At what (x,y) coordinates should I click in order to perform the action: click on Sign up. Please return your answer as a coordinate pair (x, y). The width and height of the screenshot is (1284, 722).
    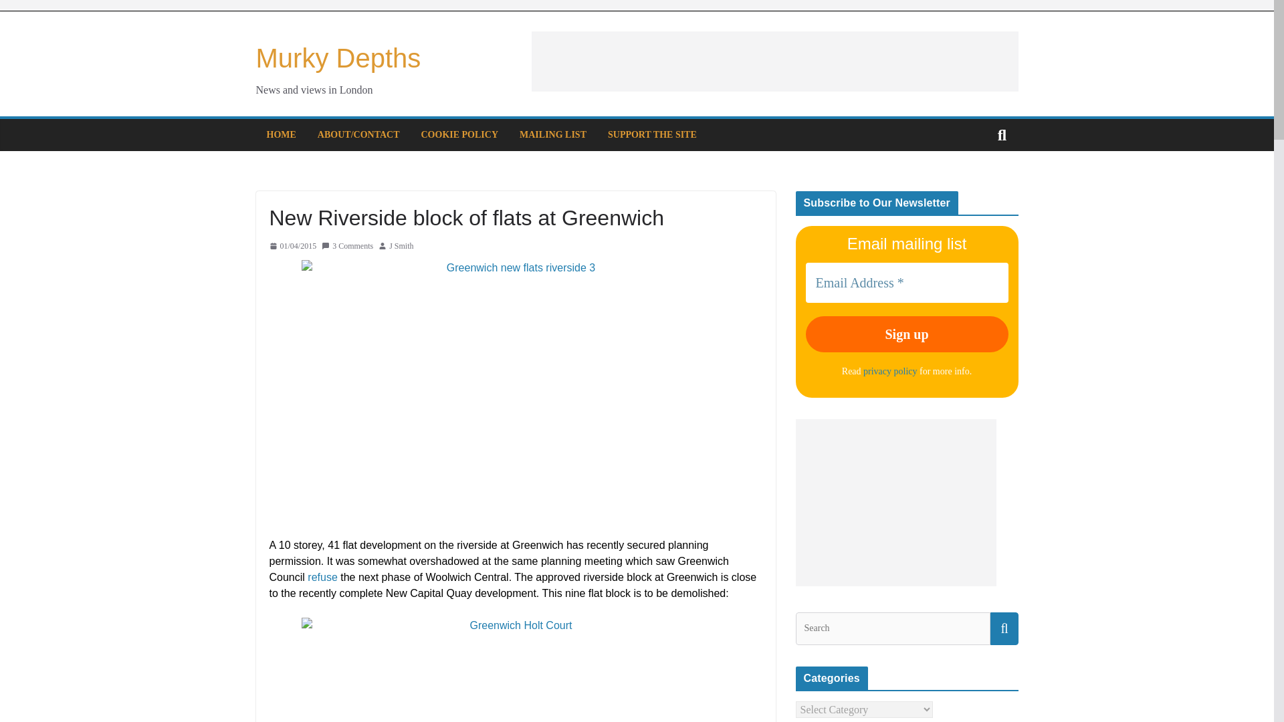
    Looking at the image, I should click on (906, 334).